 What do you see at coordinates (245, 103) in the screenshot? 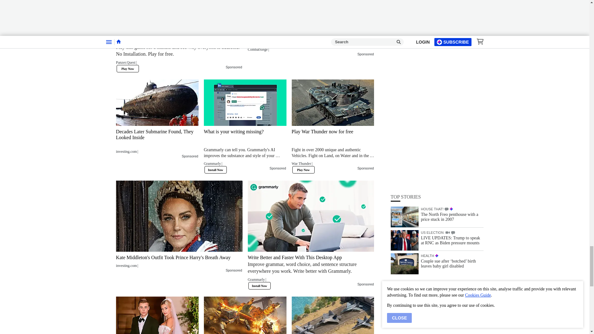
I see `What is your writing missing?` at bounding box center [245, 103].